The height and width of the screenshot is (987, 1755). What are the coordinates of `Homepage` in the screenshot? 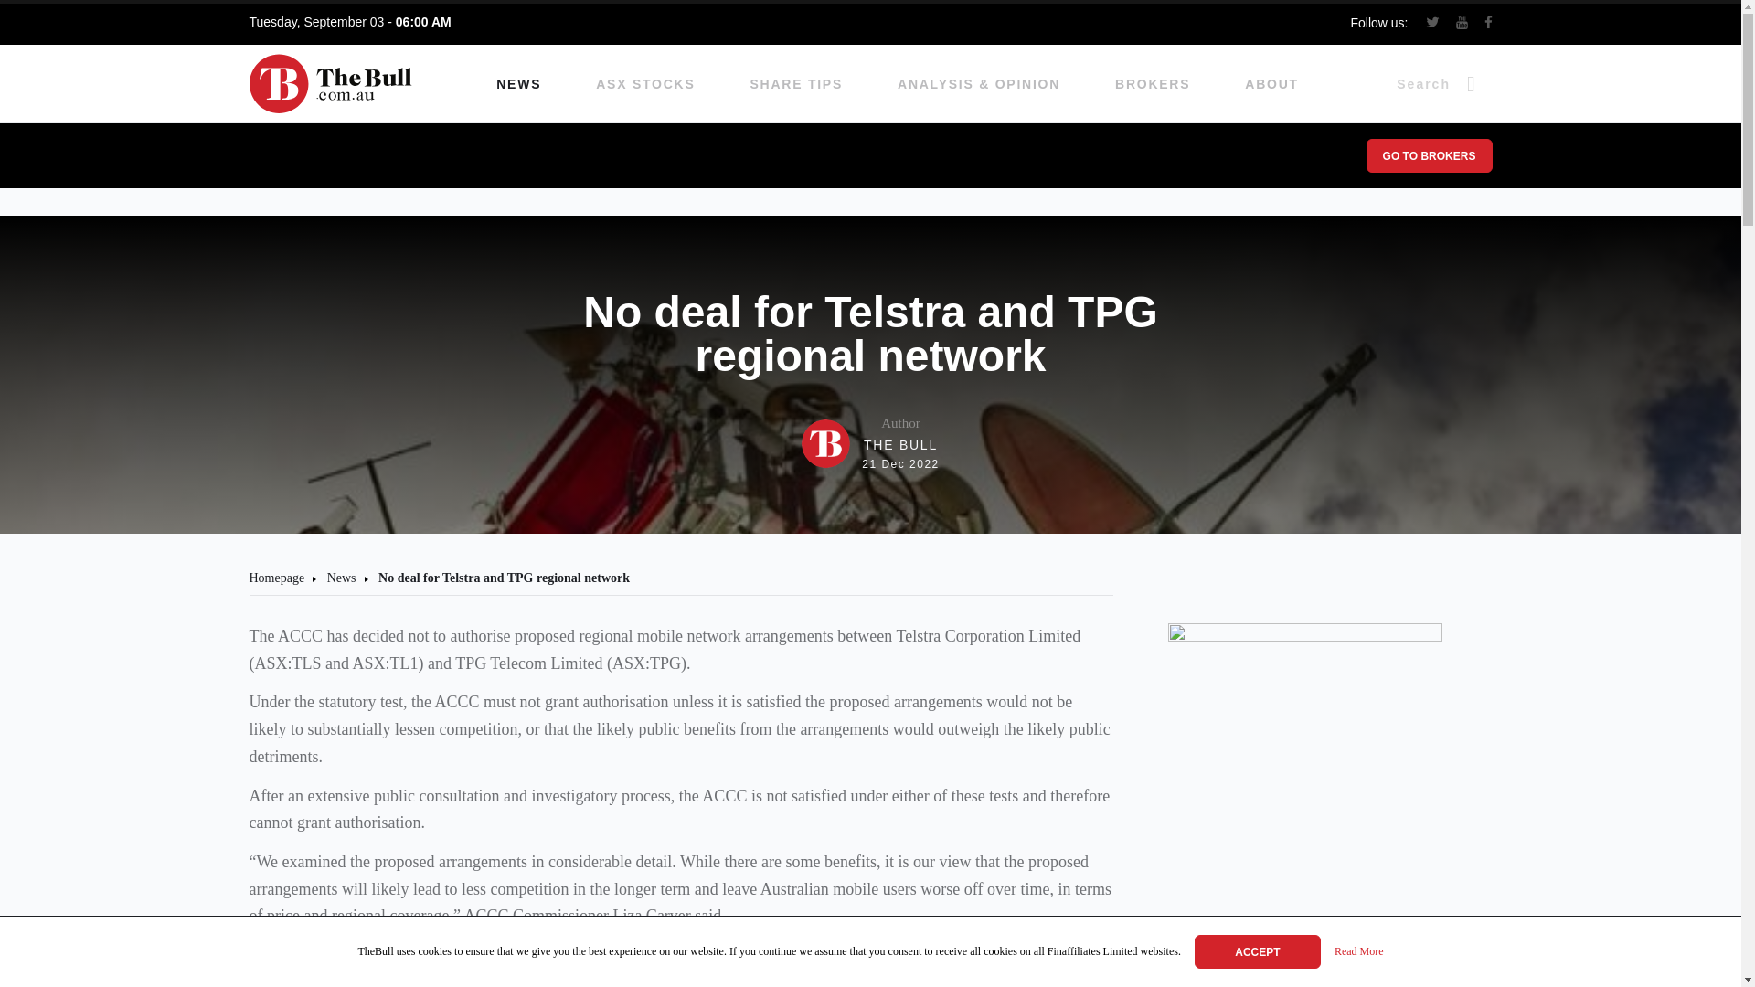 It's located at (276, 578).